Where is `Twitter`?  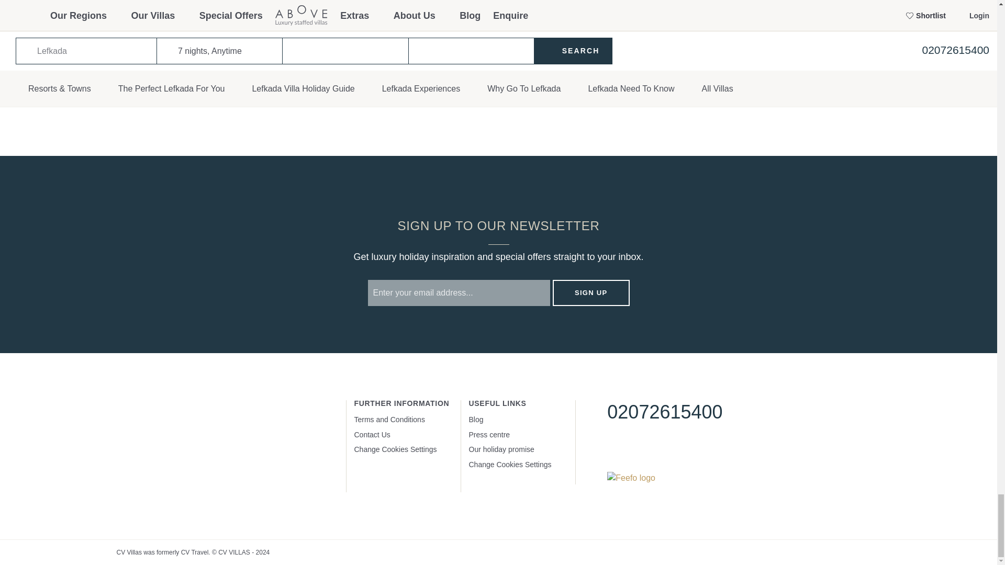 Twitter is located at coordinates (646, 450).